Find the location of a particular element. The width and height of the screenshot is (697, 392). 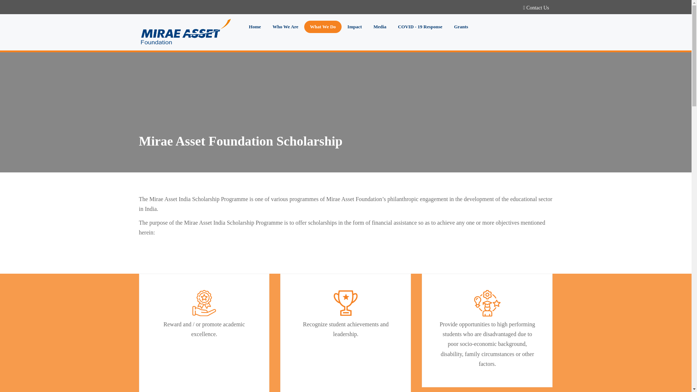

Home is located at coordinates (255, 27).